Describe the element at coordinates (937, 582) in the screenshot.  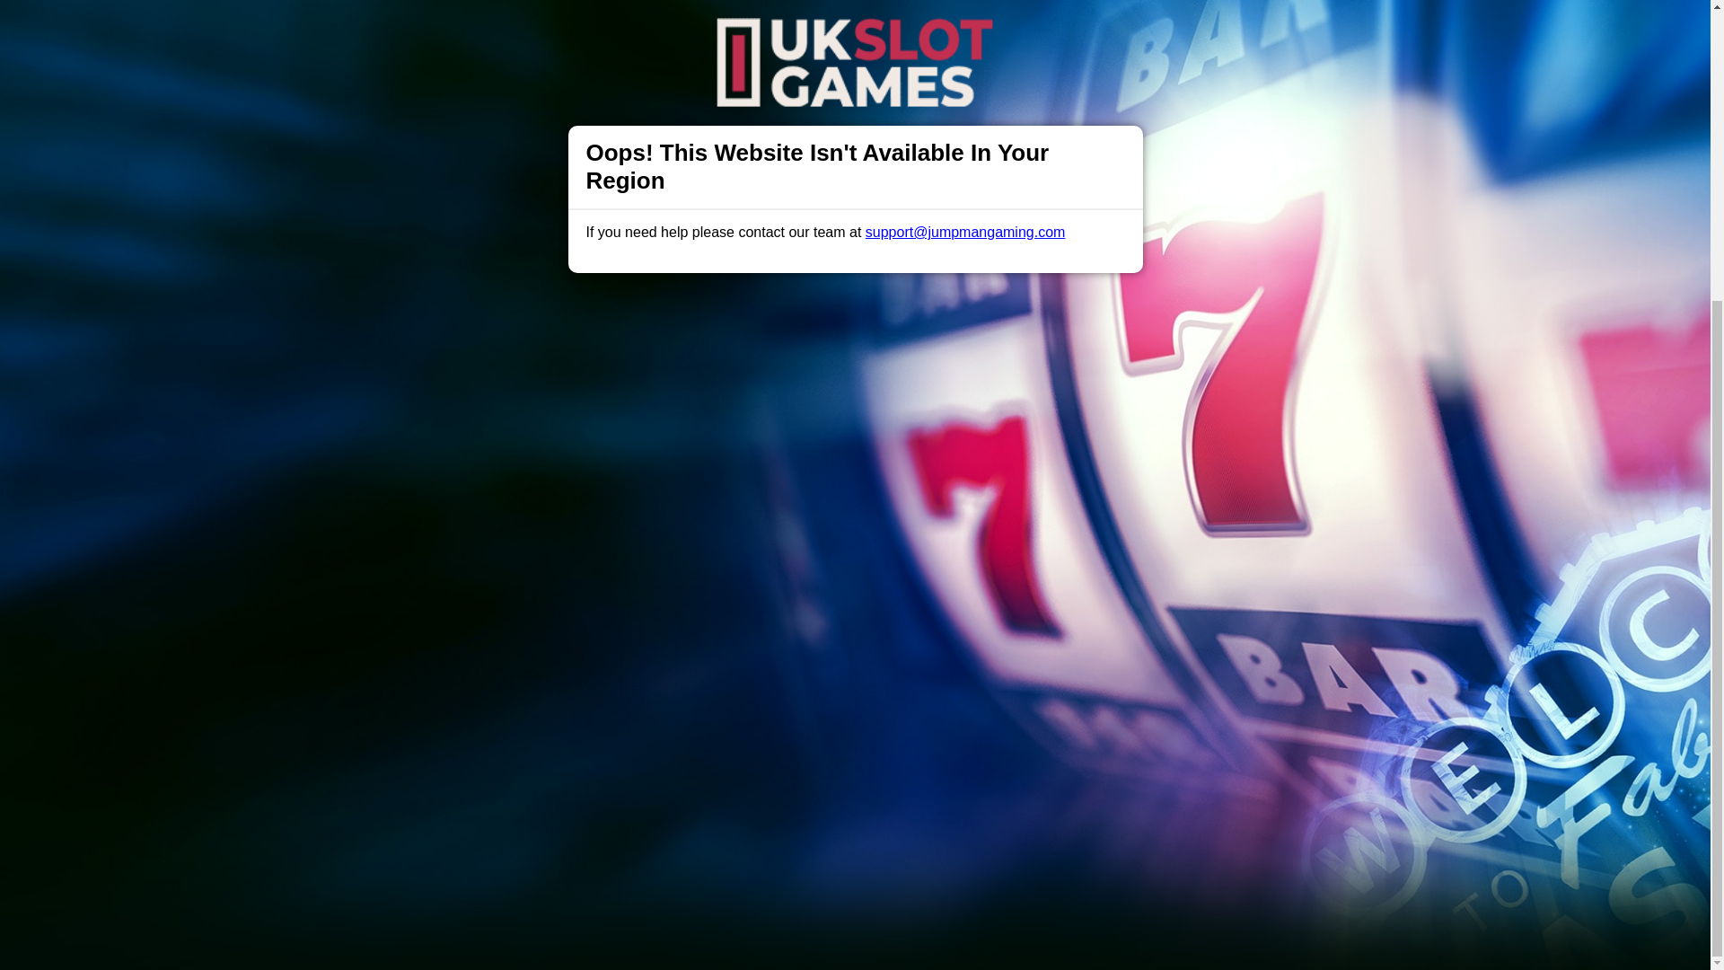
I see `Affiliates` at that location.